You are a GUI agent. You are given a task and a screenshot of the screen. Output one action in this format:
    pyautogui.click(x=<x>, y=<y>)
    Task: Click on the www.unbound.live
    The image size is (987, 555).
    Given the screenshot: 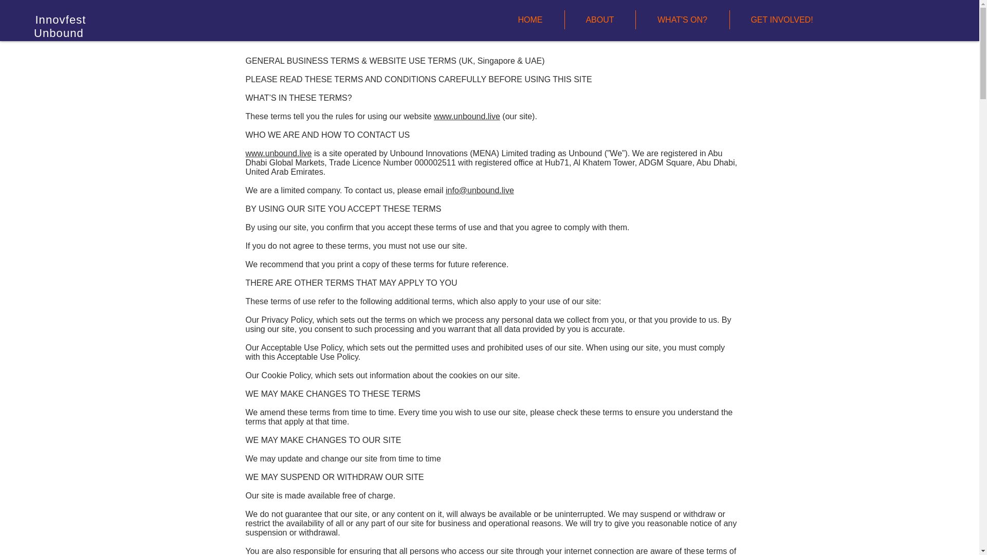 What is the action you would take?
    pyautogui.click(x=279, y=153)
    